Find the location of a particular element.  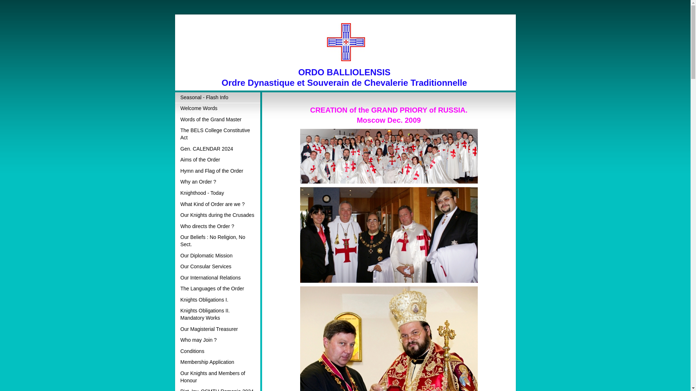

Knights Obligations I. is located at coordinates (217, 300).